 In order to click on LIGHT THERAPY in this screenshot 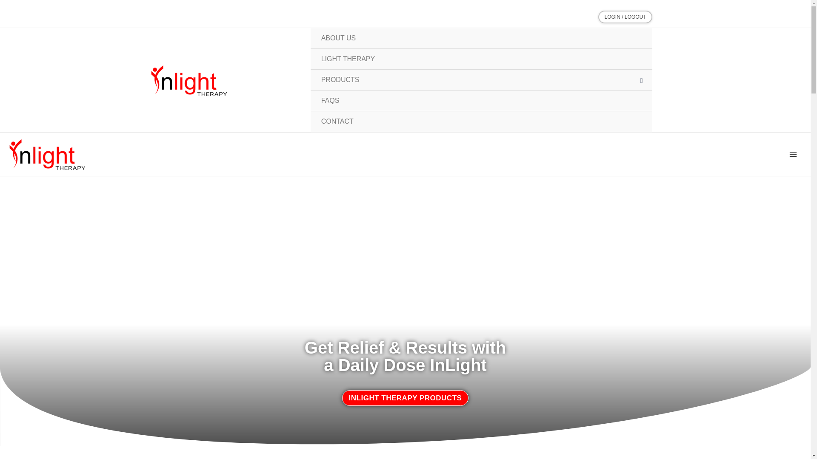, I will do `click(481, 59)`.